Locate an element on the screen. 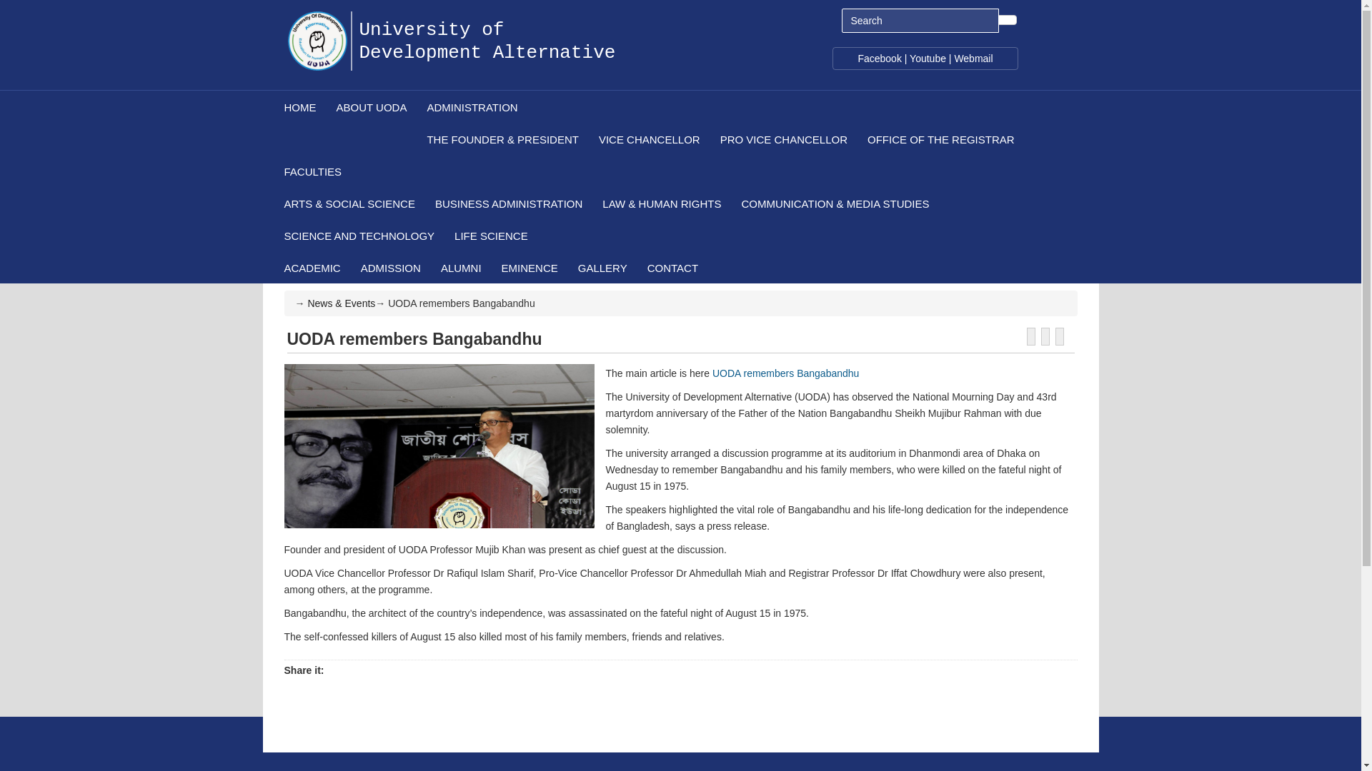 Image resolution: width=1372 pixels, height=771 pixels. ADMINISTRATION is located at coordinates (720, 107).